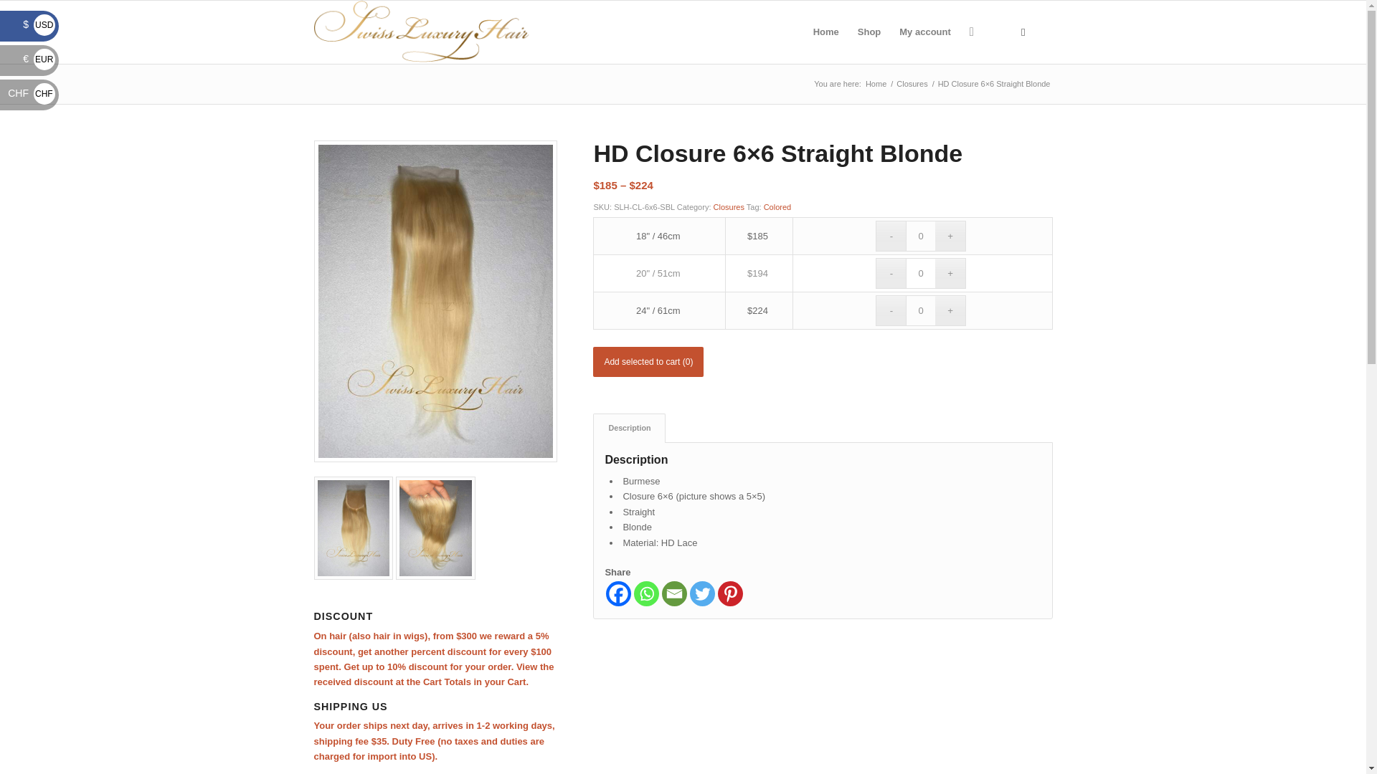 The height and width of the screenshot is (774, 1377). Describe the element at coordinates (921, 272) in the screenshot. I see `0` at that location.